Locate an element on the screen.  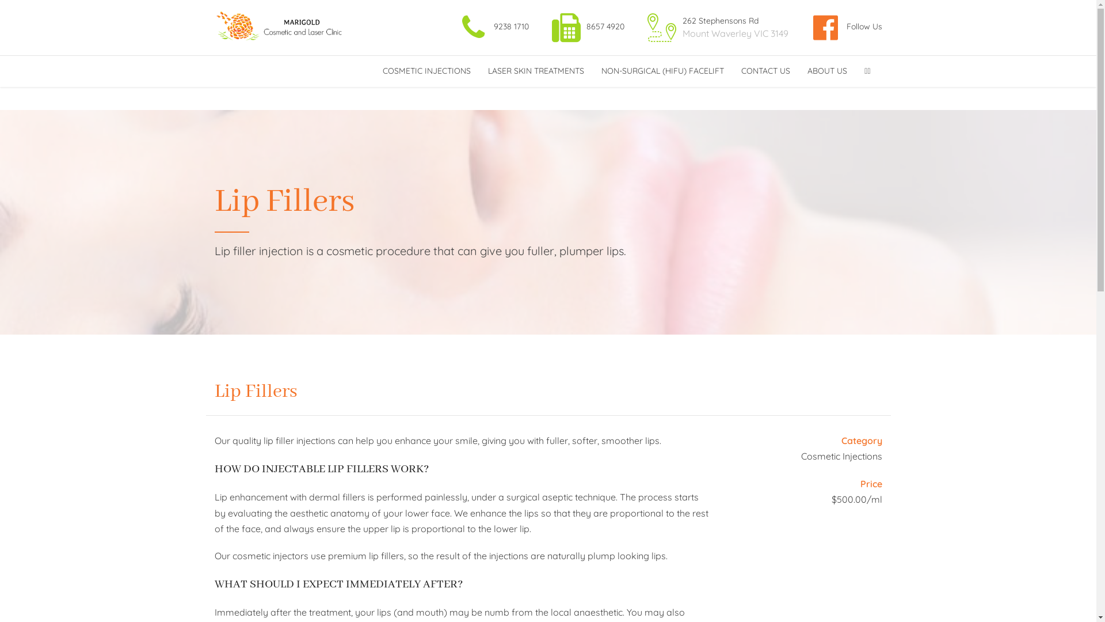
LASER SKIN TREATMENTS is located at coordinates (536, 71).